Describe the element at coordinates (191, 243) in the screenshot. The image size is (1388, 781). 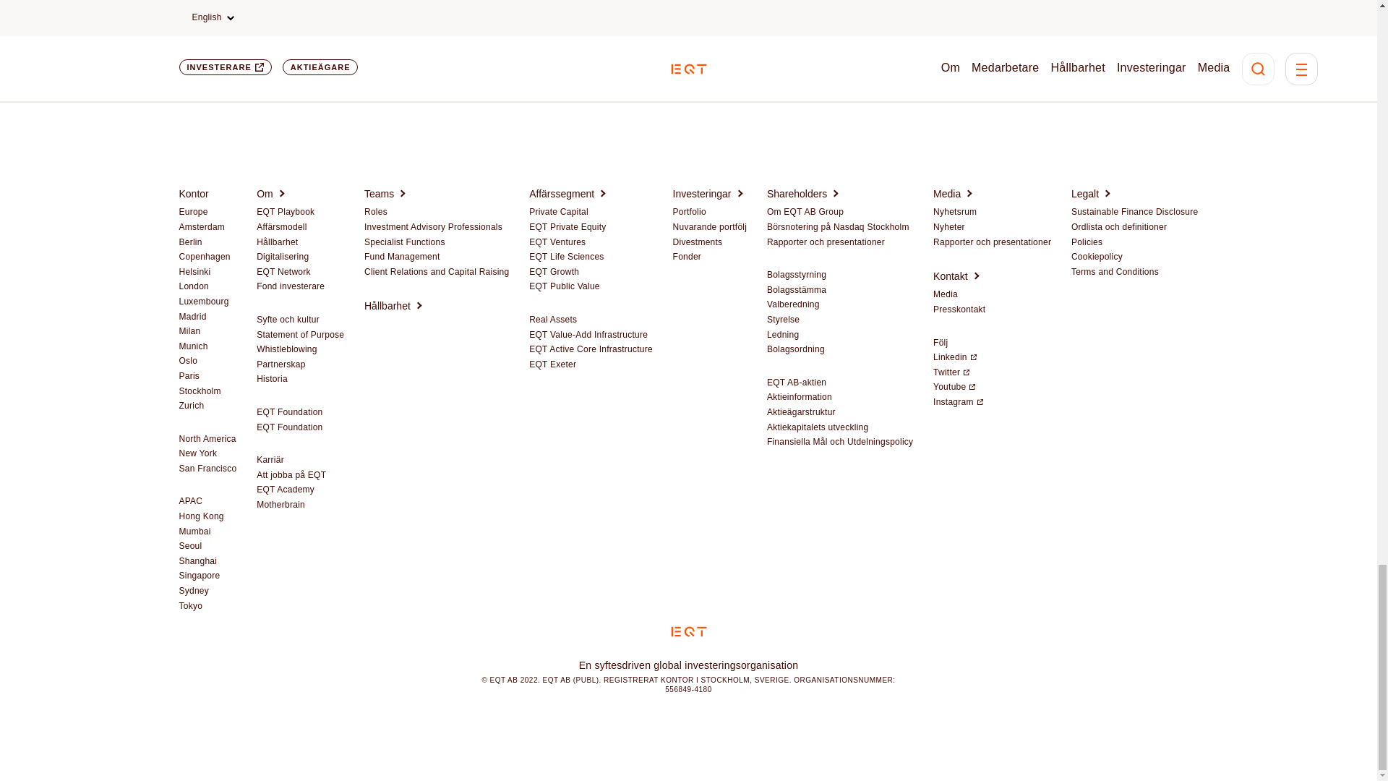
I see `Berlin` at that location.